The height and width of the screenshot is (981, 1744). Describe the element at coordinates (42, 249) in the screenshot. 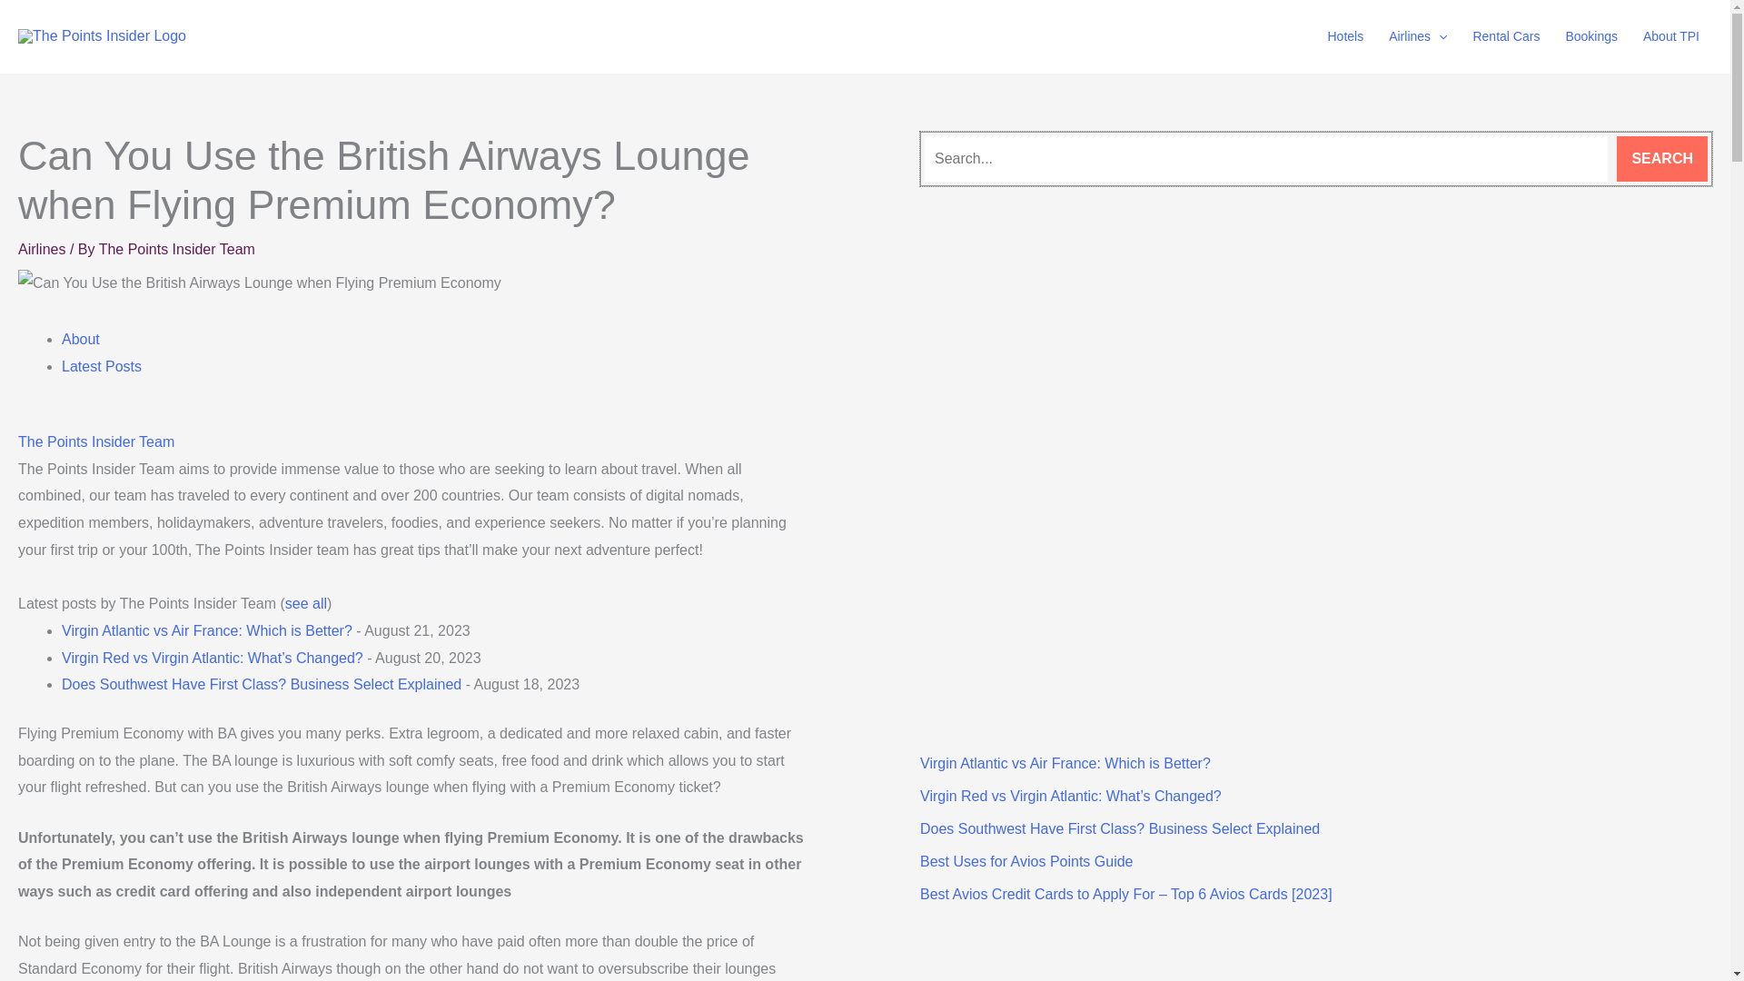

I see `Airlines` at that location.